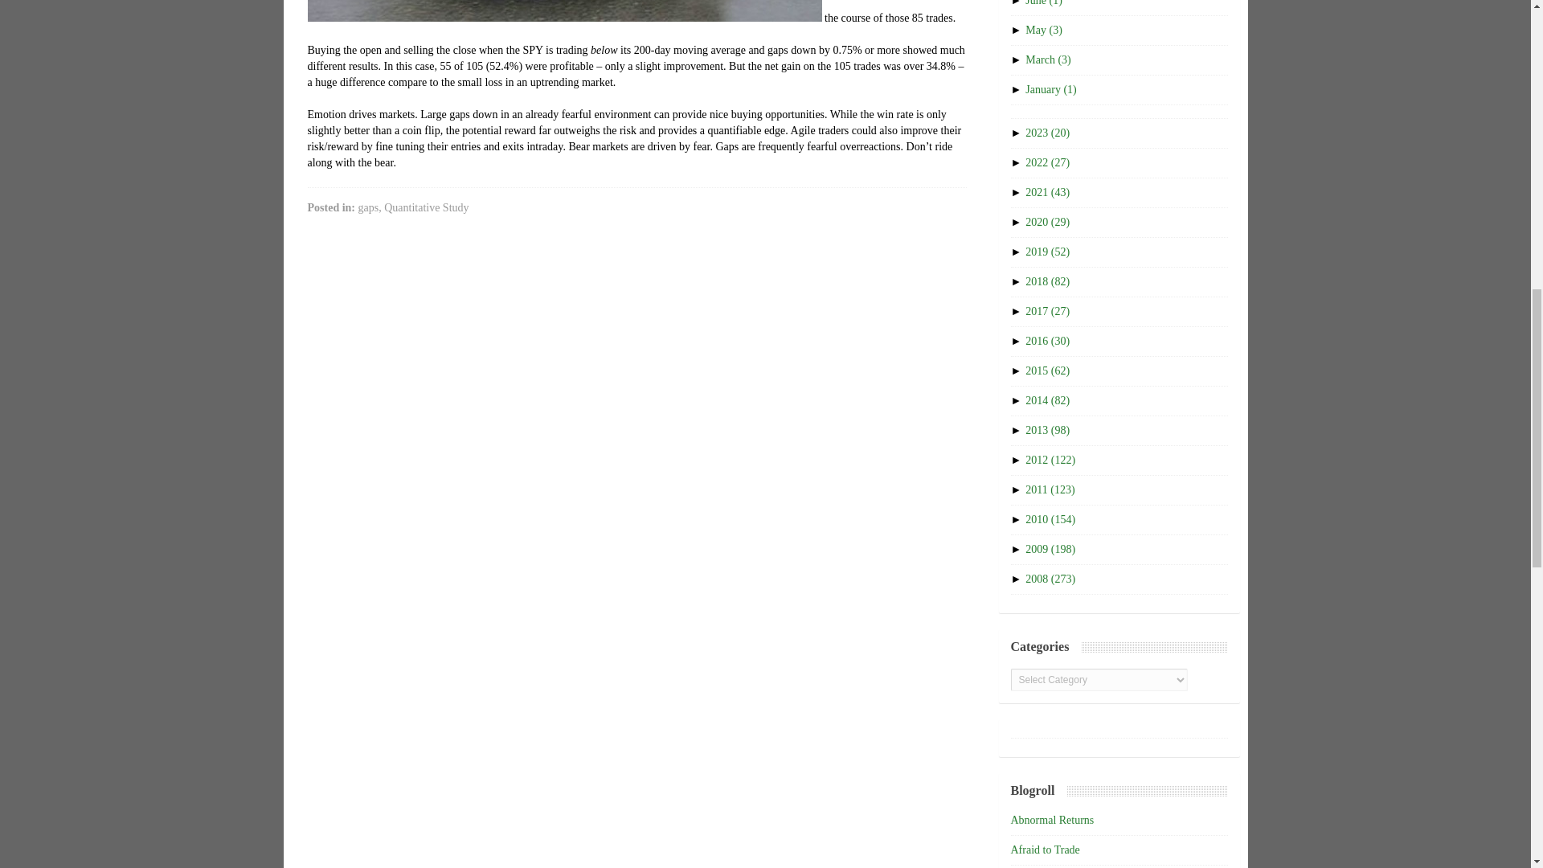 The image size is (1543, 868). What do you see at coordinates (1017, 31) in the screenshot?
I see `click to expand` at bounding box center [1017, 31].